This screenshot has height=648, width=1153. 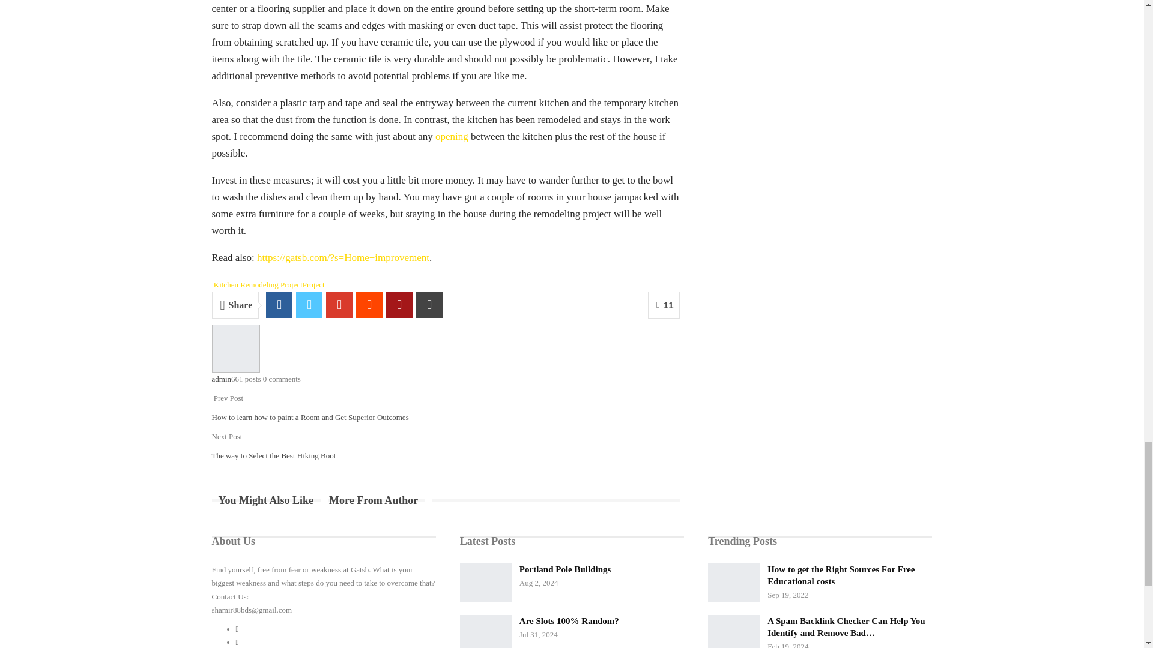 I want to click on Browse Author Articles, so click(x=235, y=348).